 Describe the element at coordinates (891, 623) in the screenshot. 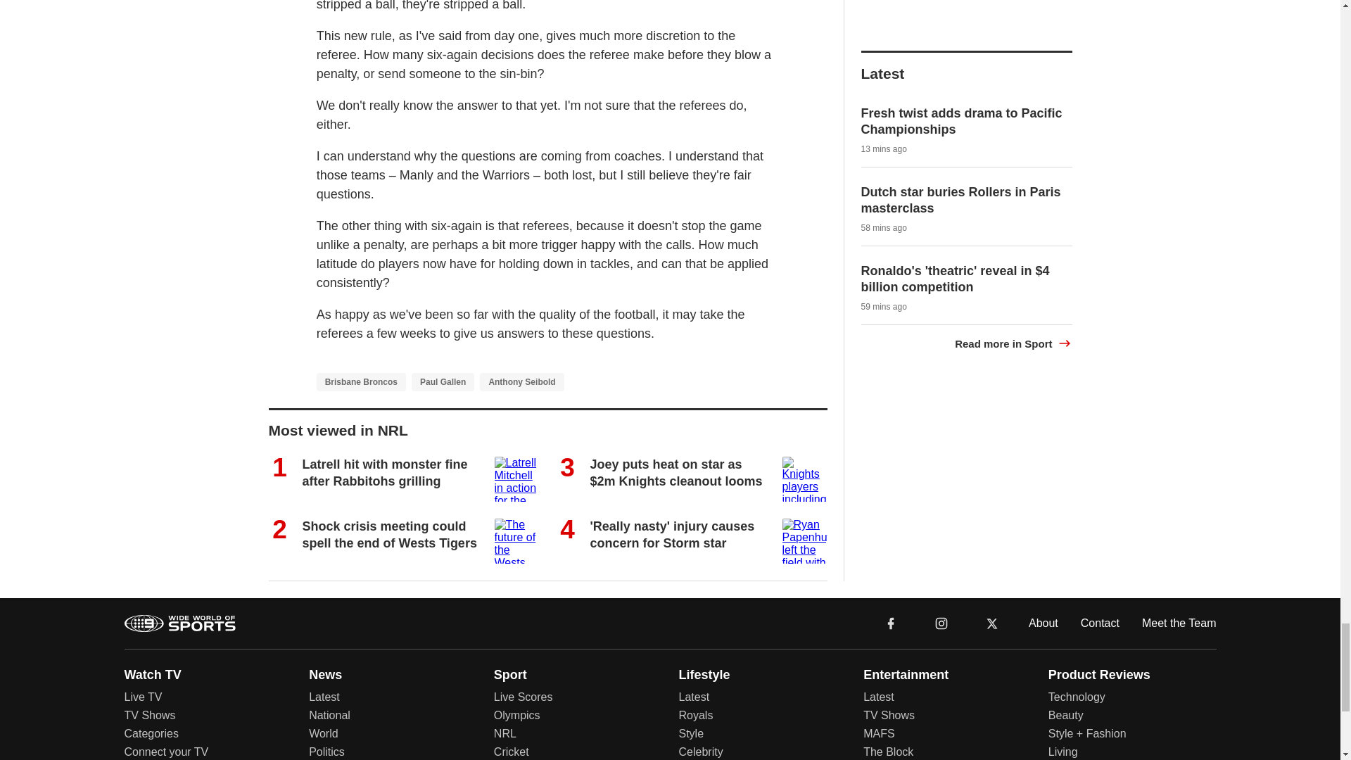

I see `facebook` at that location.